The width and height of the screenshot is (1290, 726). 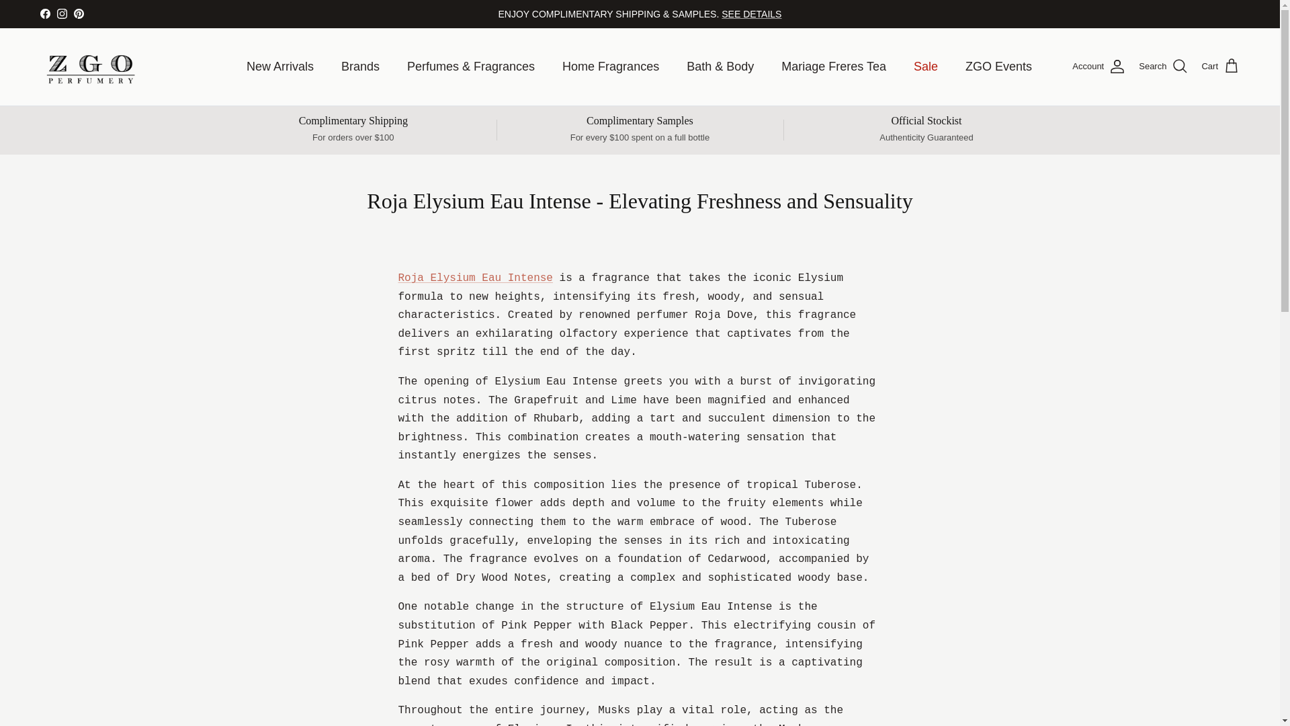 What do you see at coordinates (998, 67) in the screenshot?
I see `ZGO Events` at bounding box center [998, 67].